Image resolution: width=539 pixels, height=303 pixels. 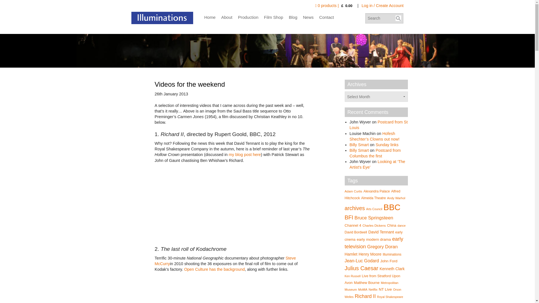 What do you see at coordinates (210, 17) in the screenshot?
I see `Home` at bounding box center [210, 17].